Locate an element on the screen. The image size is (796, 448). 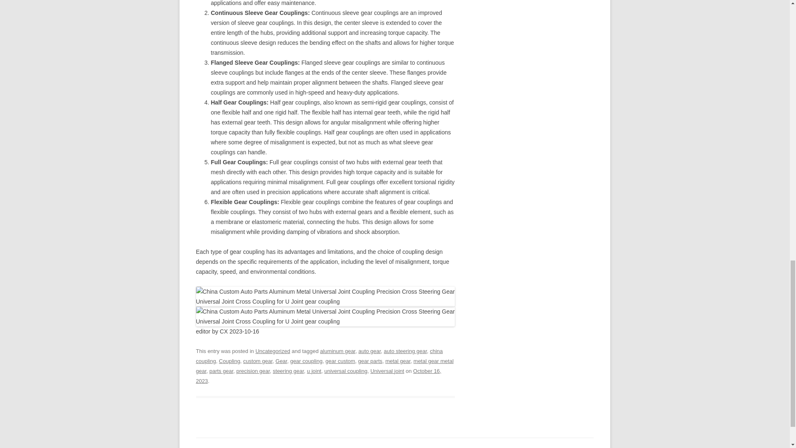
Gear is located at coordinates (281, 361).